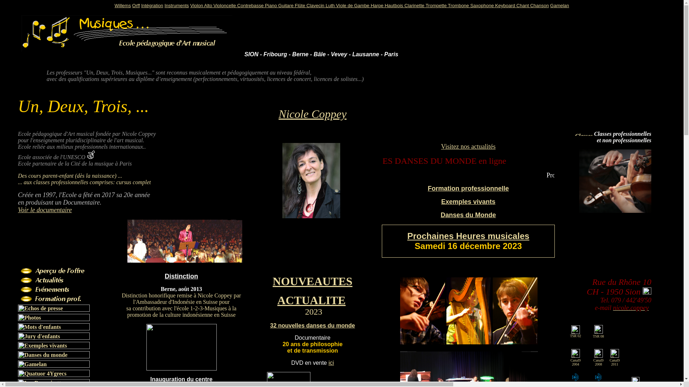 The image size is (689, 387). I want to click on Exemples vivants, so click(468, 202).